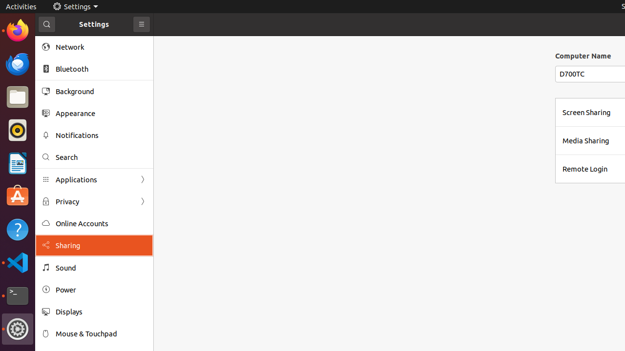 The height and width of the screenshot is (351, 625). I want to click on Notifications, so click(101, 136).